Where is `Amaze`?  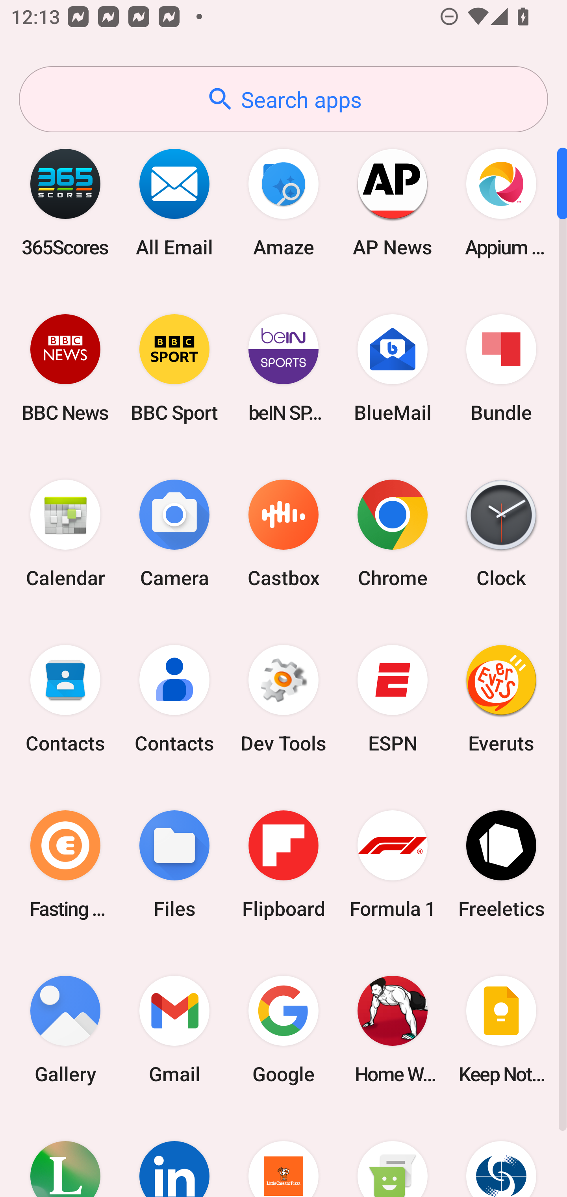 Amaze is located at coordinates (283, 202).